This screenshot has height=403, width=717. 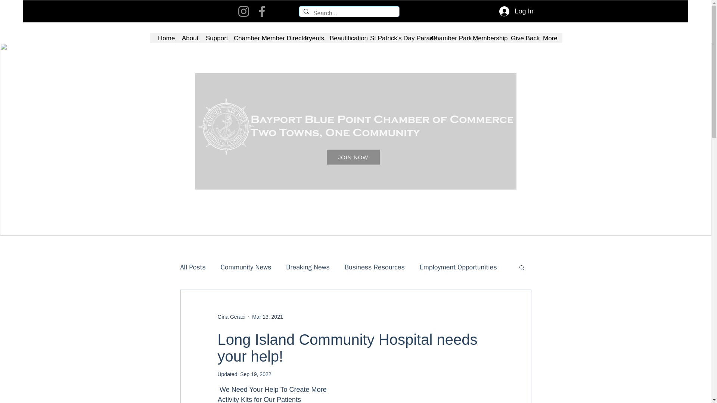 I want to click on Mar 13, 2021, so click(x=267, y=316).